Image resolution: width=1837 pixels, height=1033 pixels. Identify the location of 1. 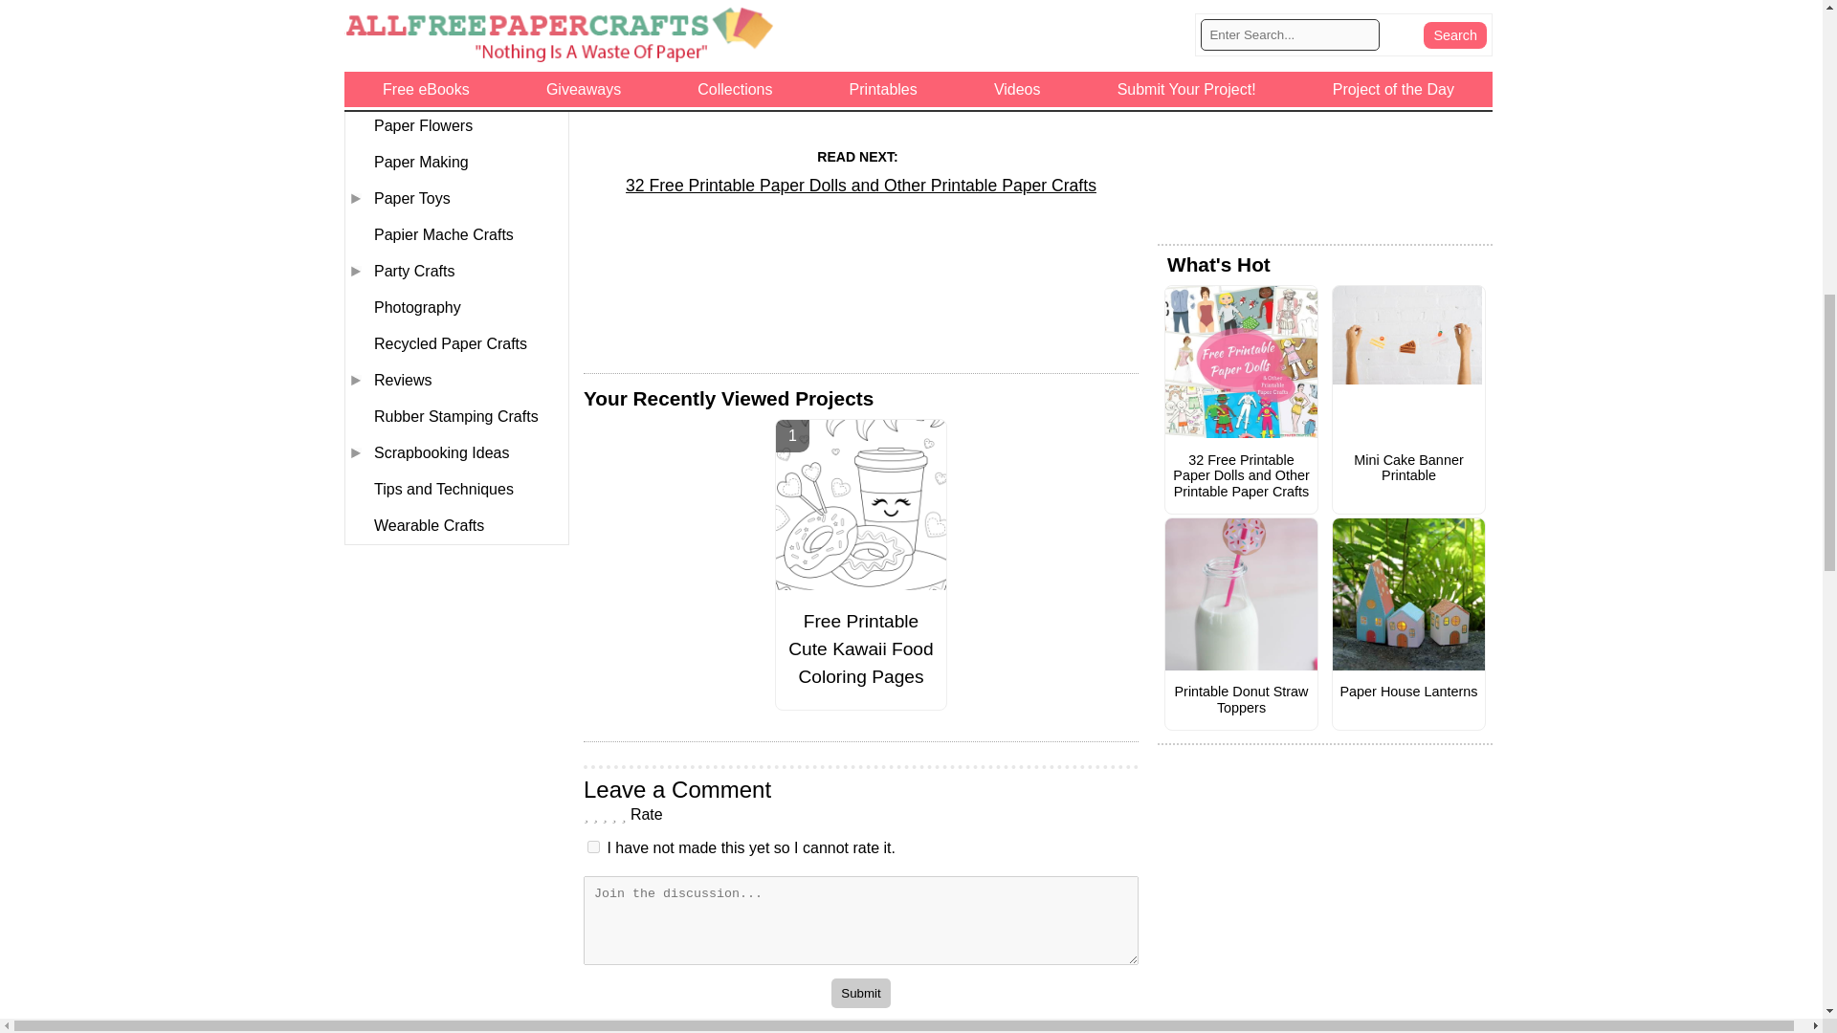
(593, 847).